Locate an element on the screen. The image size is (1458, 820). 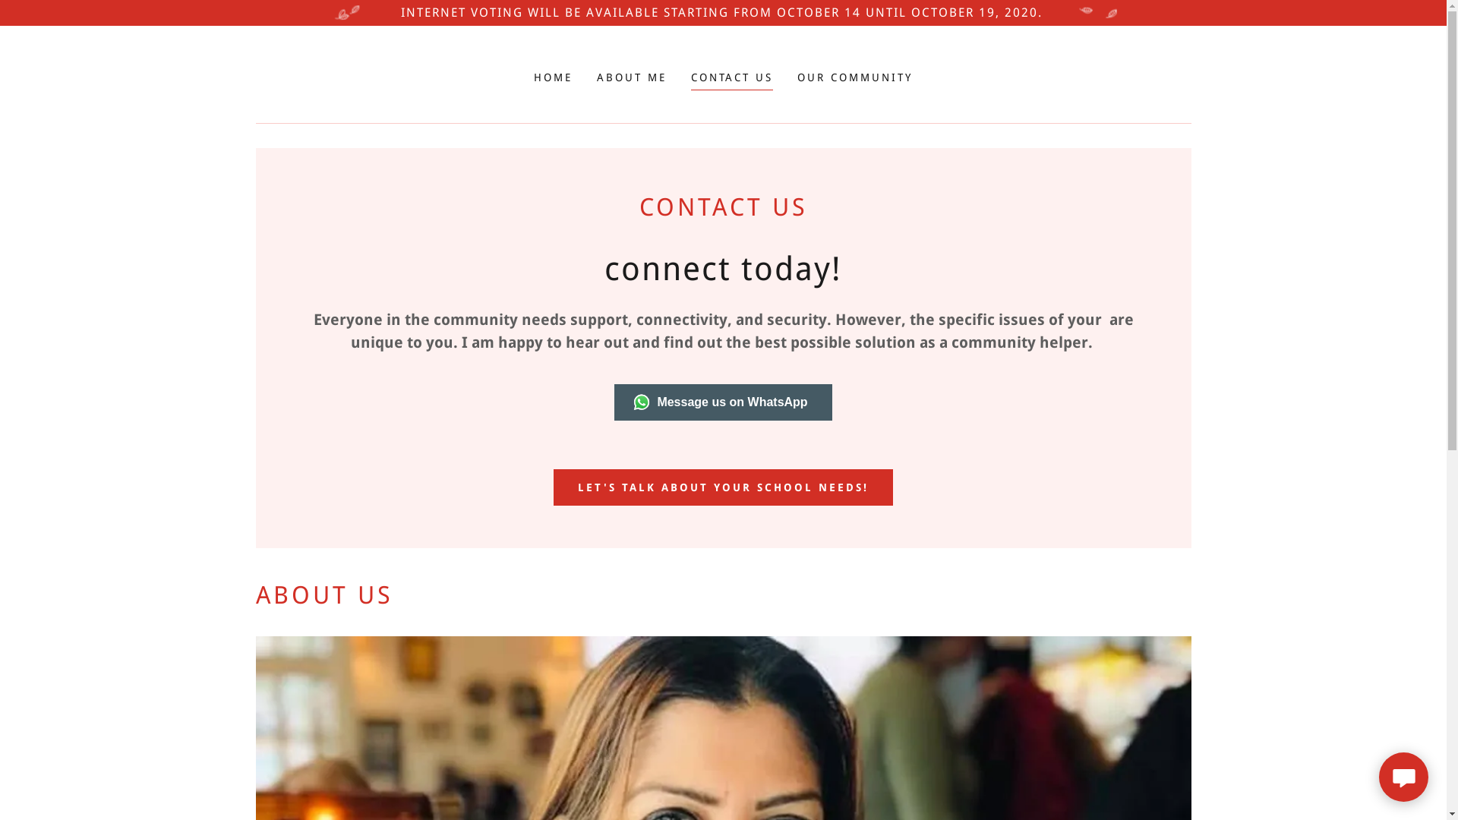
HOME is located at coordinates (553, 77).